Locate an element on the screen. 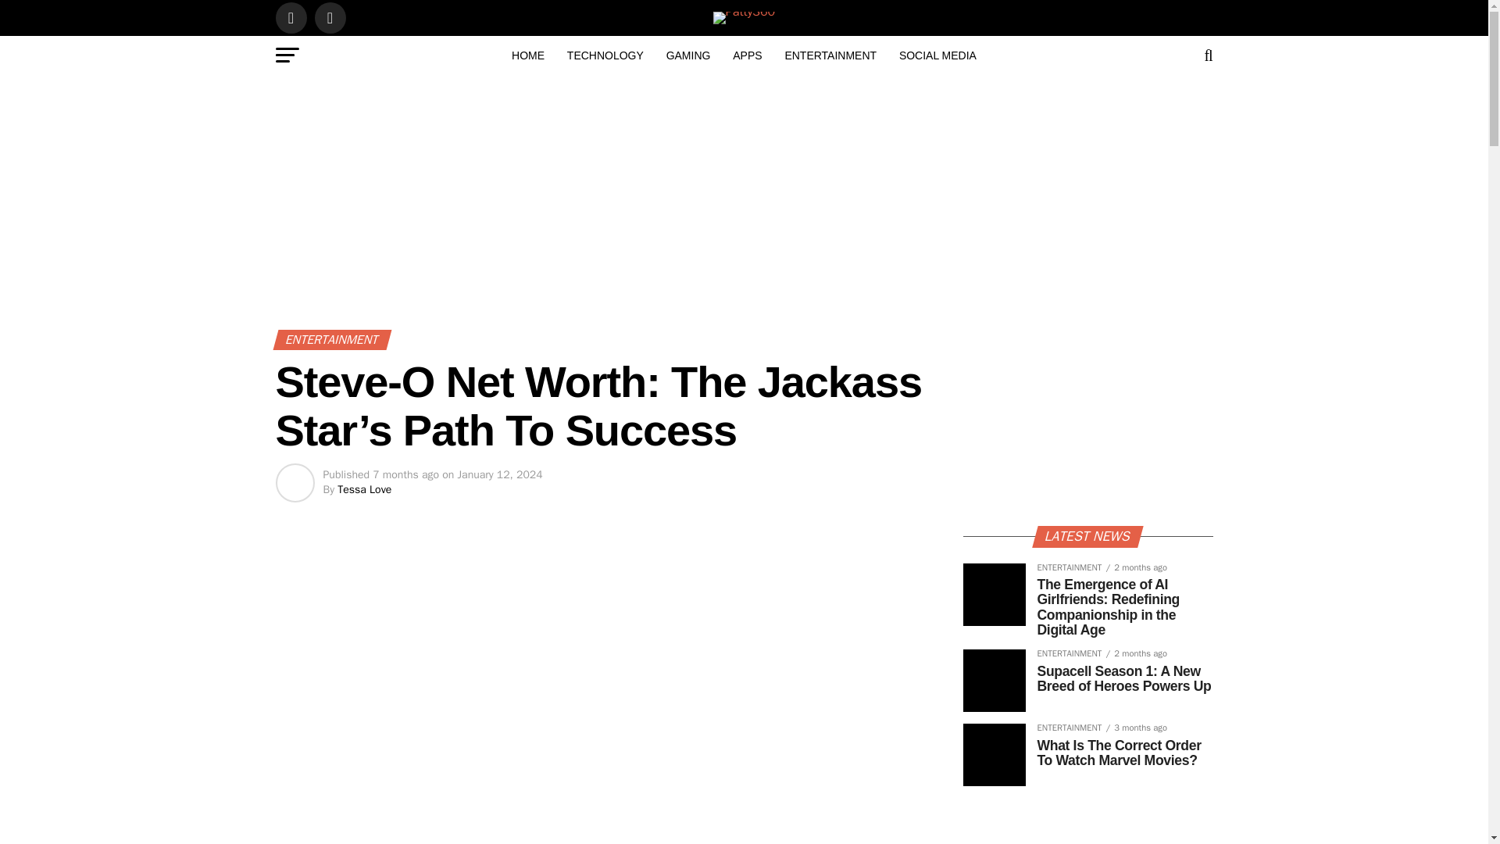 The image size is (1500, 844). GAMING is located at coordinates (687, 55).